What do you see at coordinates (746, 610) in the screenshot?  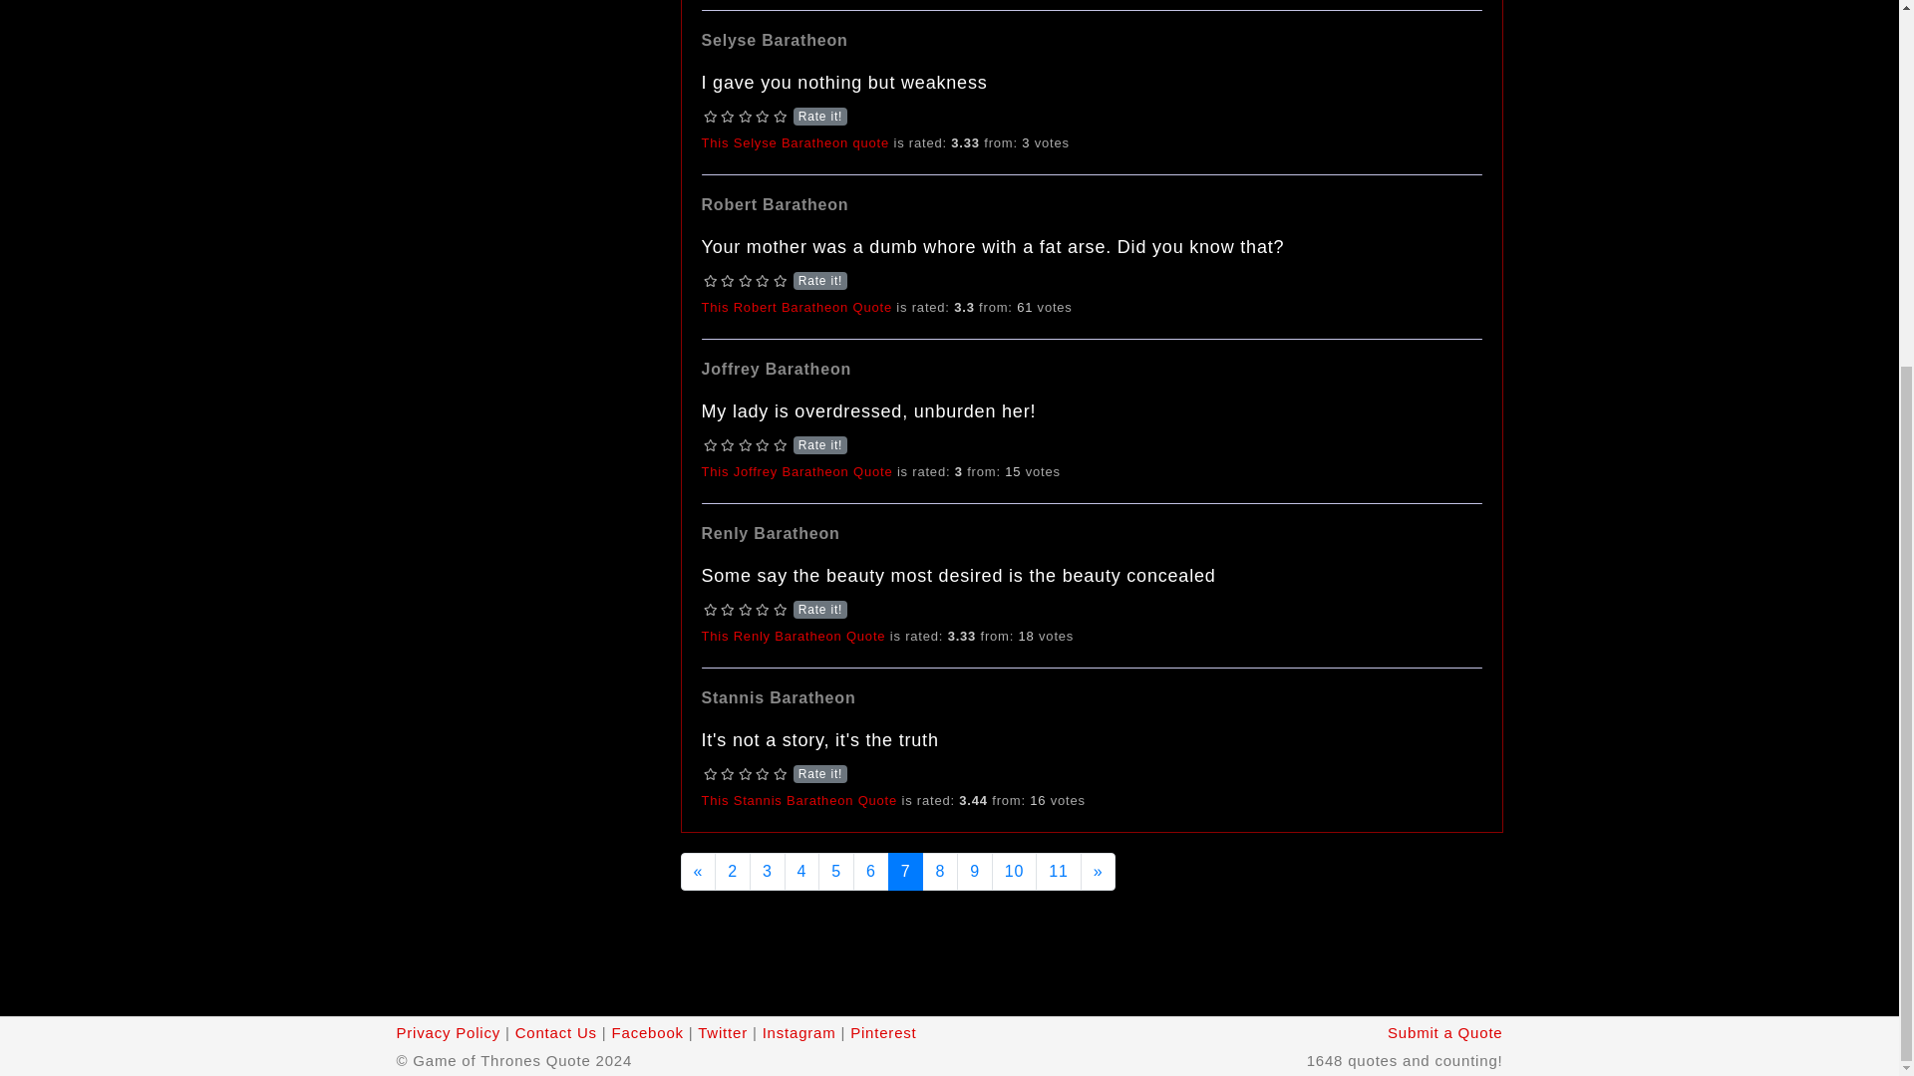 I see `Rate it!` at bounding box center [746, 610].